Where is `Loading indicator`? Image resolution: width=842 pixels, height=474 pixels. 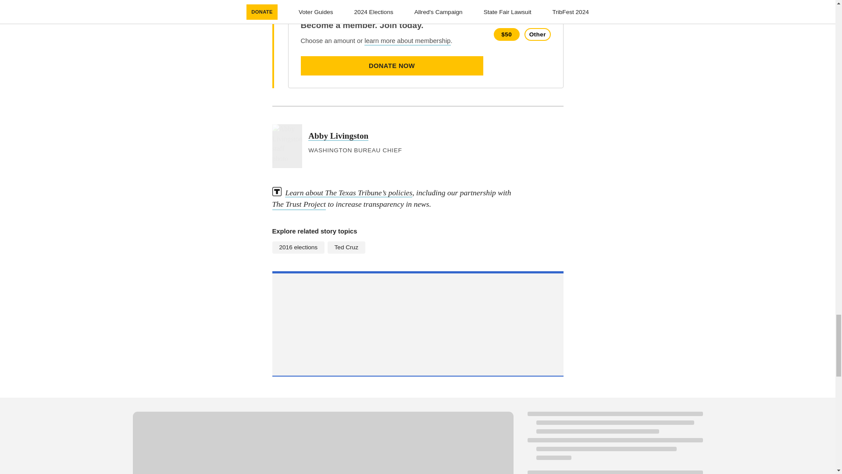 Loading indicator is located at coordinates (614, 440).